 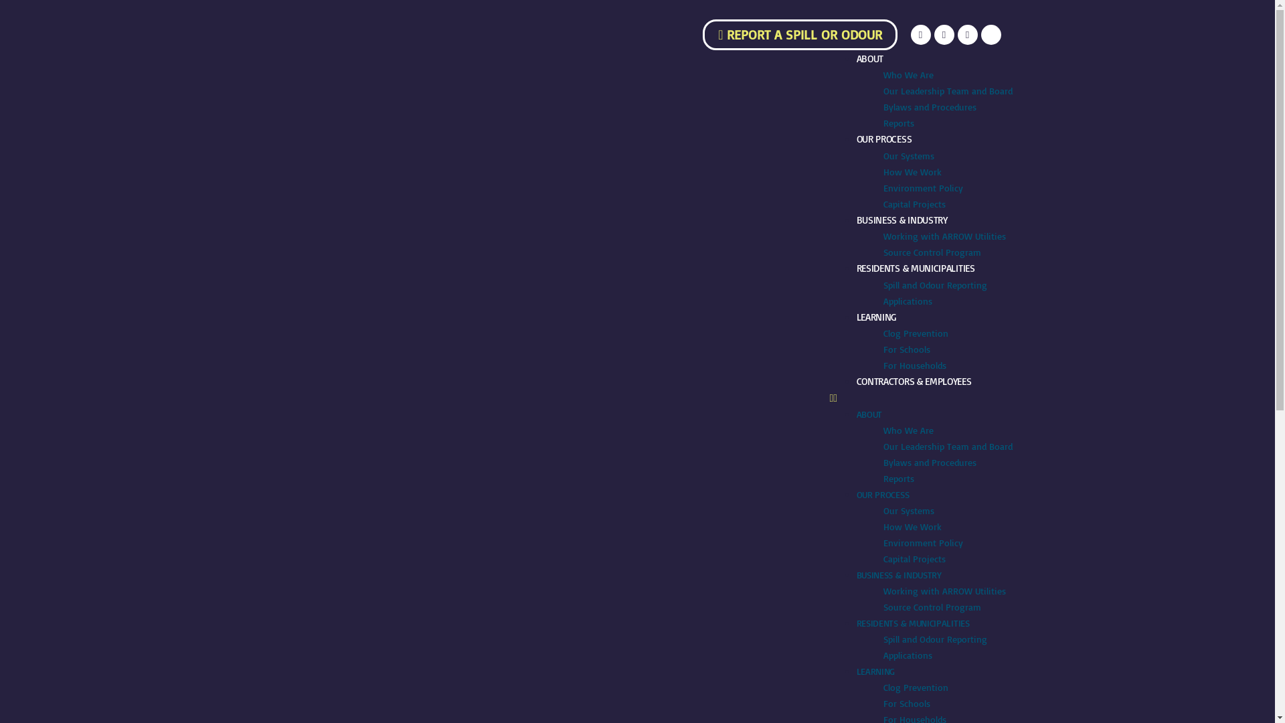 What do you see at coordinates (916, 687) in the screenshot?
I see `Clog Prevention` at bounding box center [916, 687].